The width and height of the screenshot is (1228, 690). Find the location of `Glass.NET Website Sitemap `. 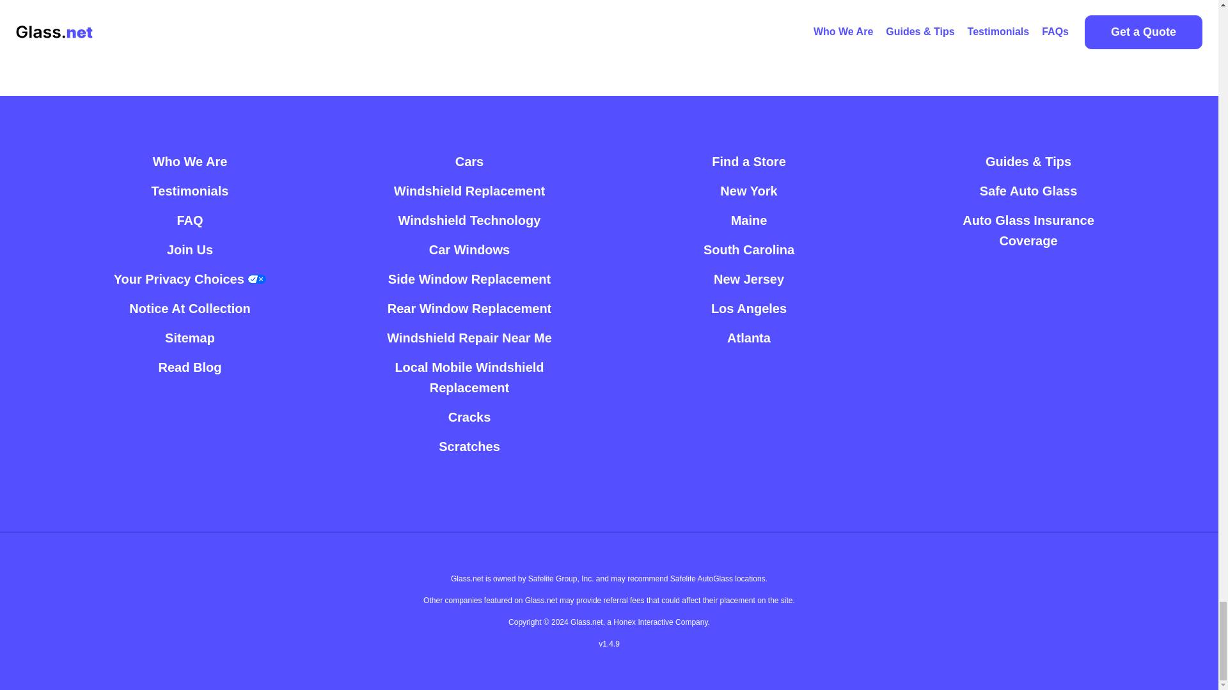

Glass.NET Website Sitemap  is located at coordinates (189, 337).